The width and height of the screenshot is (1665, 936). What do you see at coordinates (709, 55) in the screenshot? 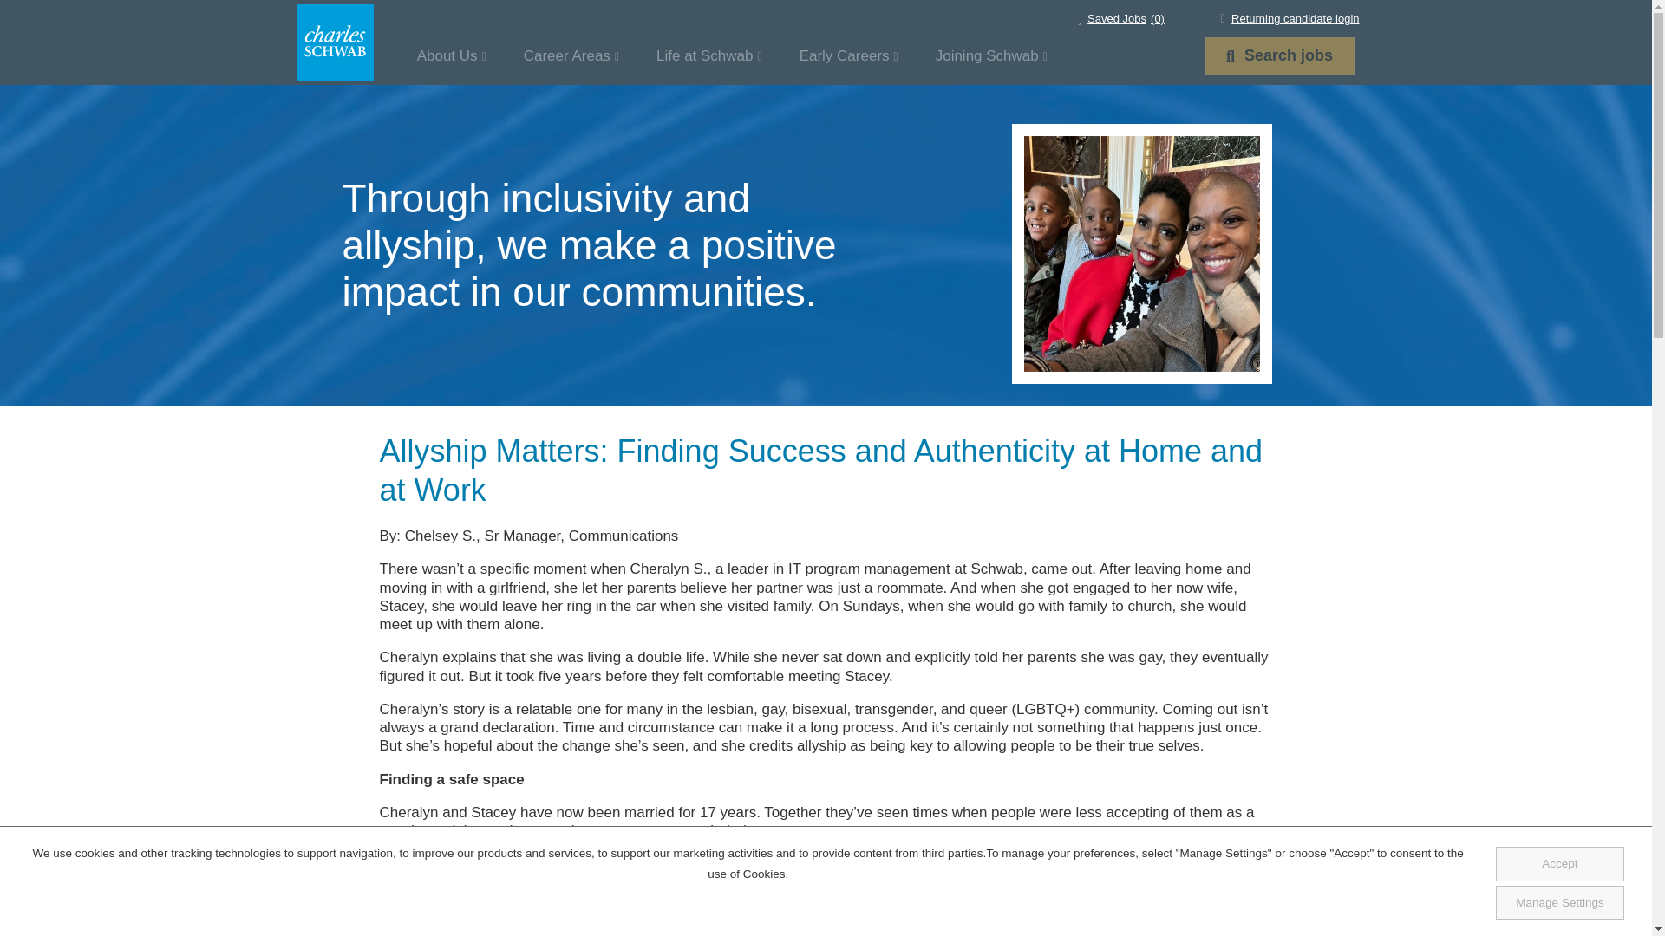
I see `Life at Schwab` at bounding box center [709, 55].